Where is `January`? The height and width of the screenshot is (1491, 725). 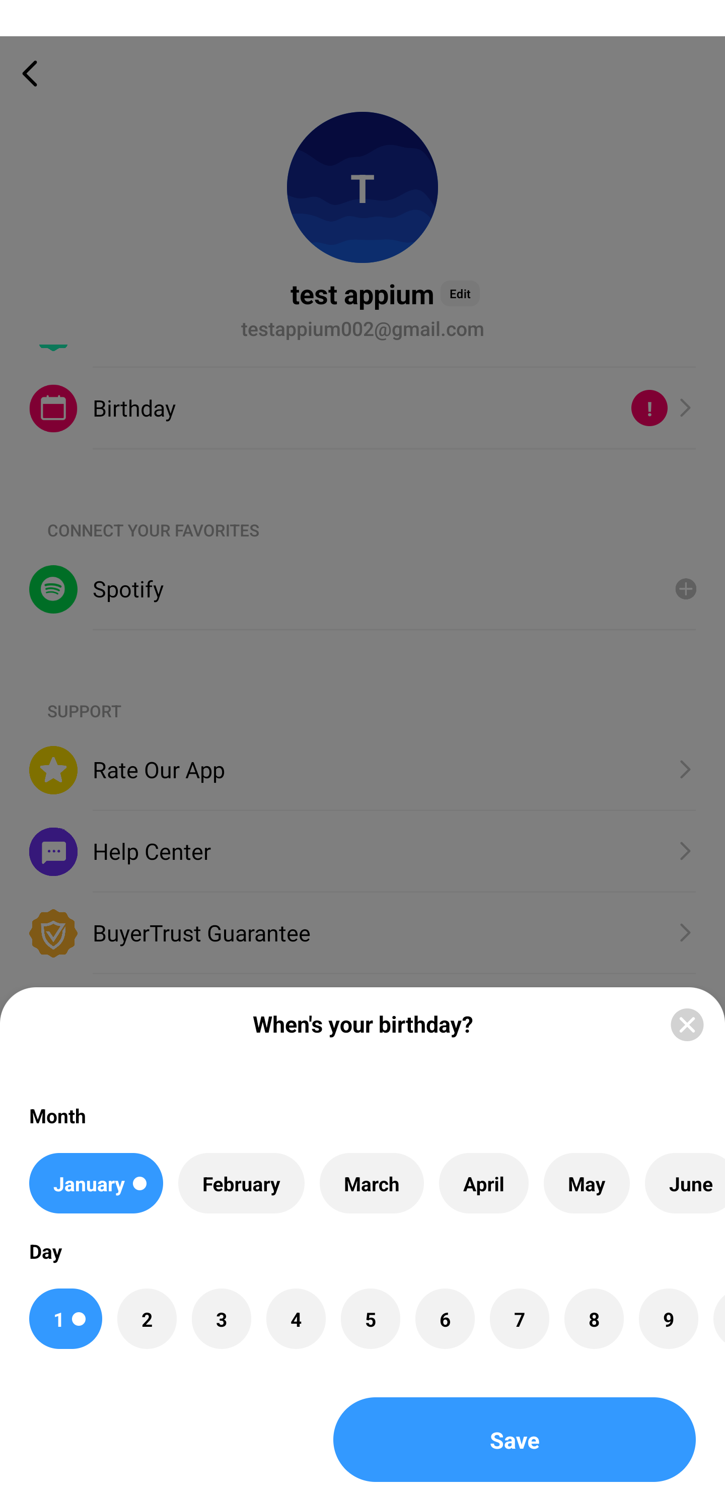 January is located at coordinates (96, 1183).